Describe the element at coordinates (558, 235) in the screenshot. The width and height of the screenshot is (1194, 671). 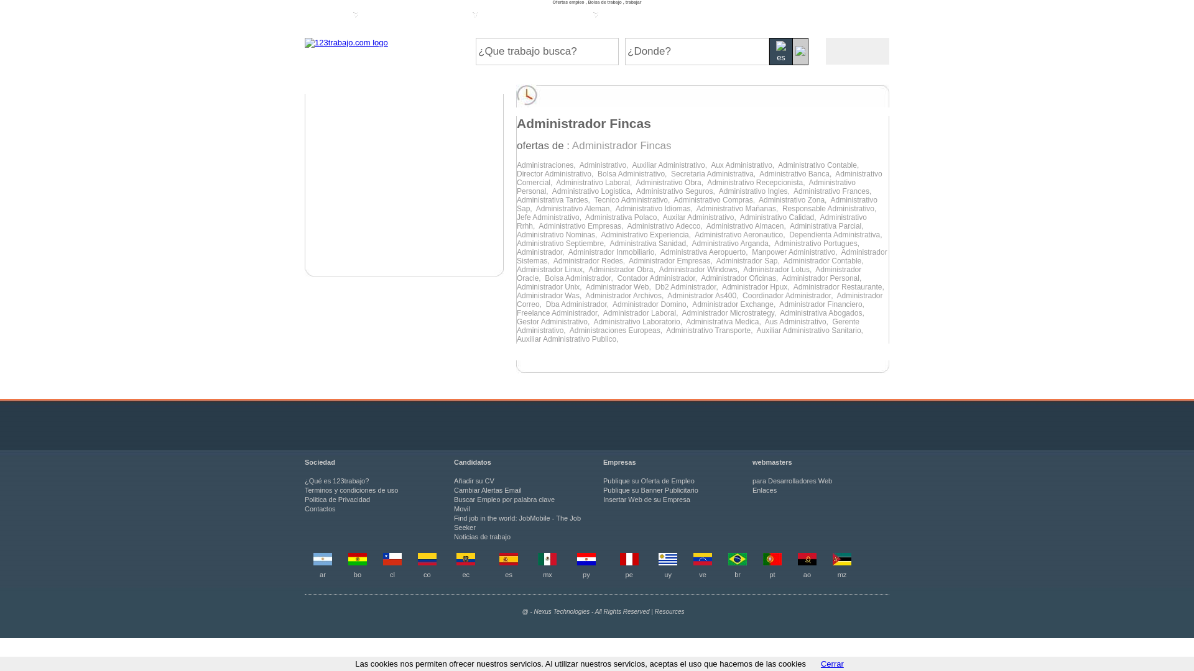
I see `Administrativo Nominas, ` at that location.